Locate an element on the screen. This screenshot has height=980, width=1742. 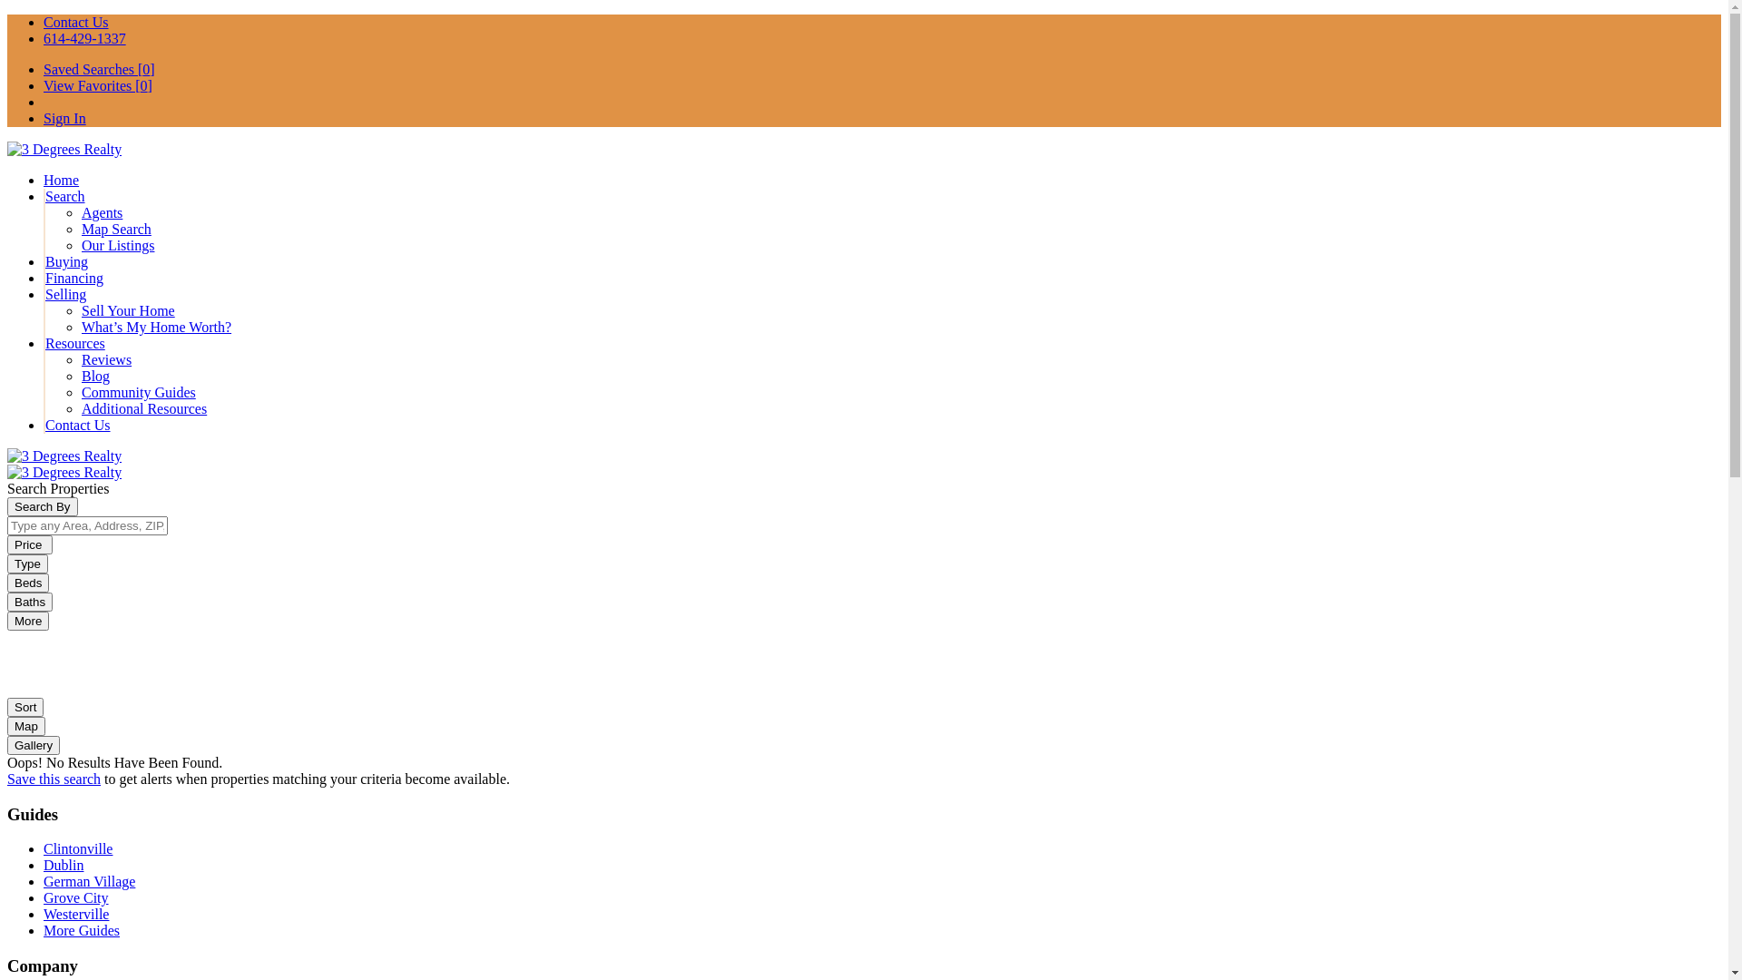
Save this search is located at coordinates (54, 779).